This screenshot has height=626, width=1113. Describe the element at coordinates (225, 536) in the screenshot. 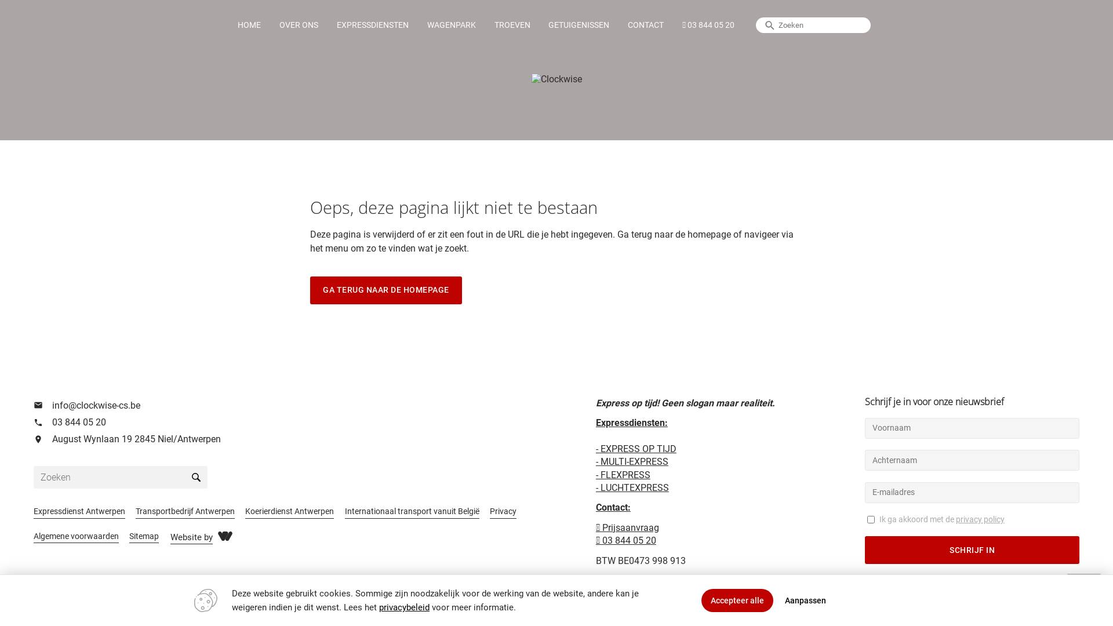

I see `Webhero` at that location.